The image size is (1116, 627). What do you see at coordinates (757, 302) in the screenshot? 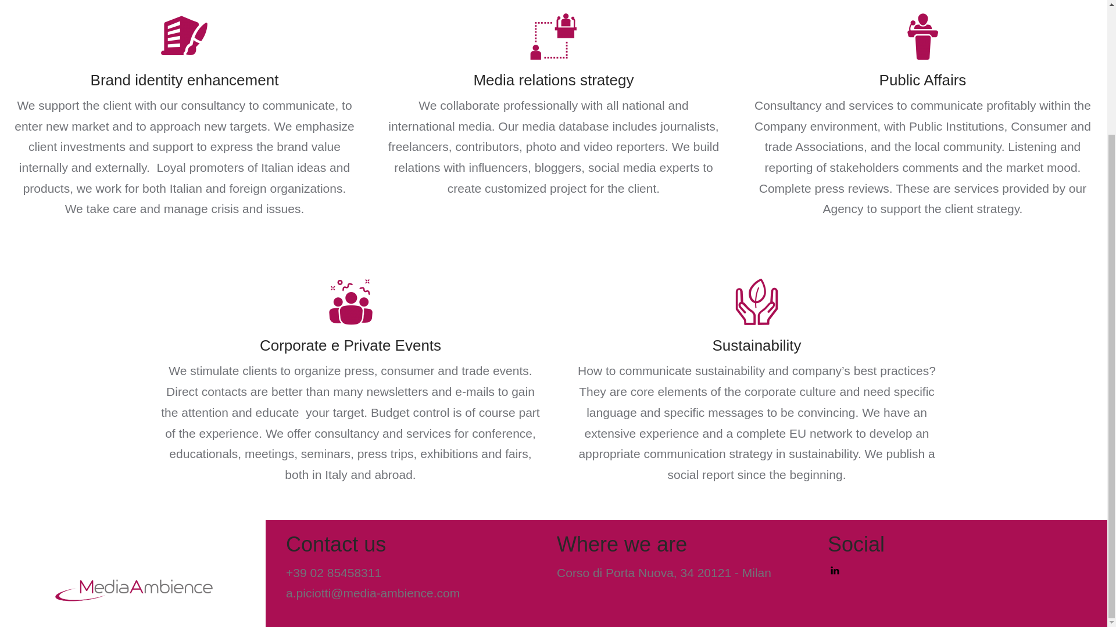
I see `Tavola disegno 1 copia6` at bounding box center [757, 302].